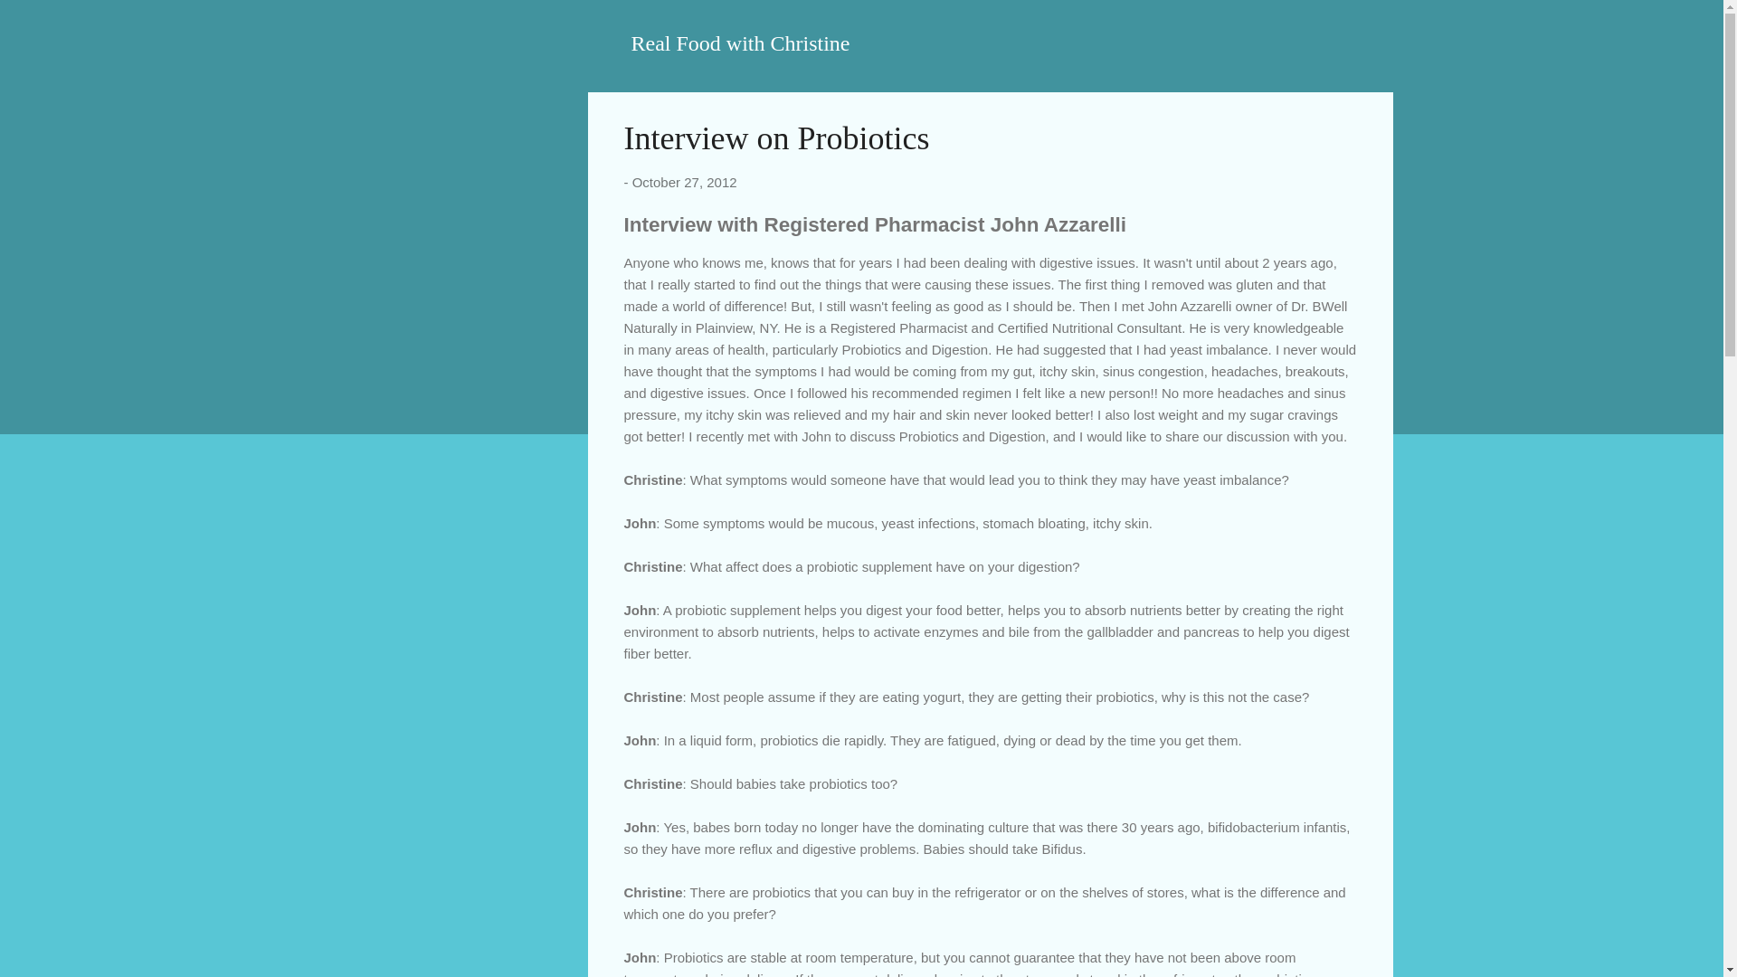  I want to click on permanent link, so click(684, 182).